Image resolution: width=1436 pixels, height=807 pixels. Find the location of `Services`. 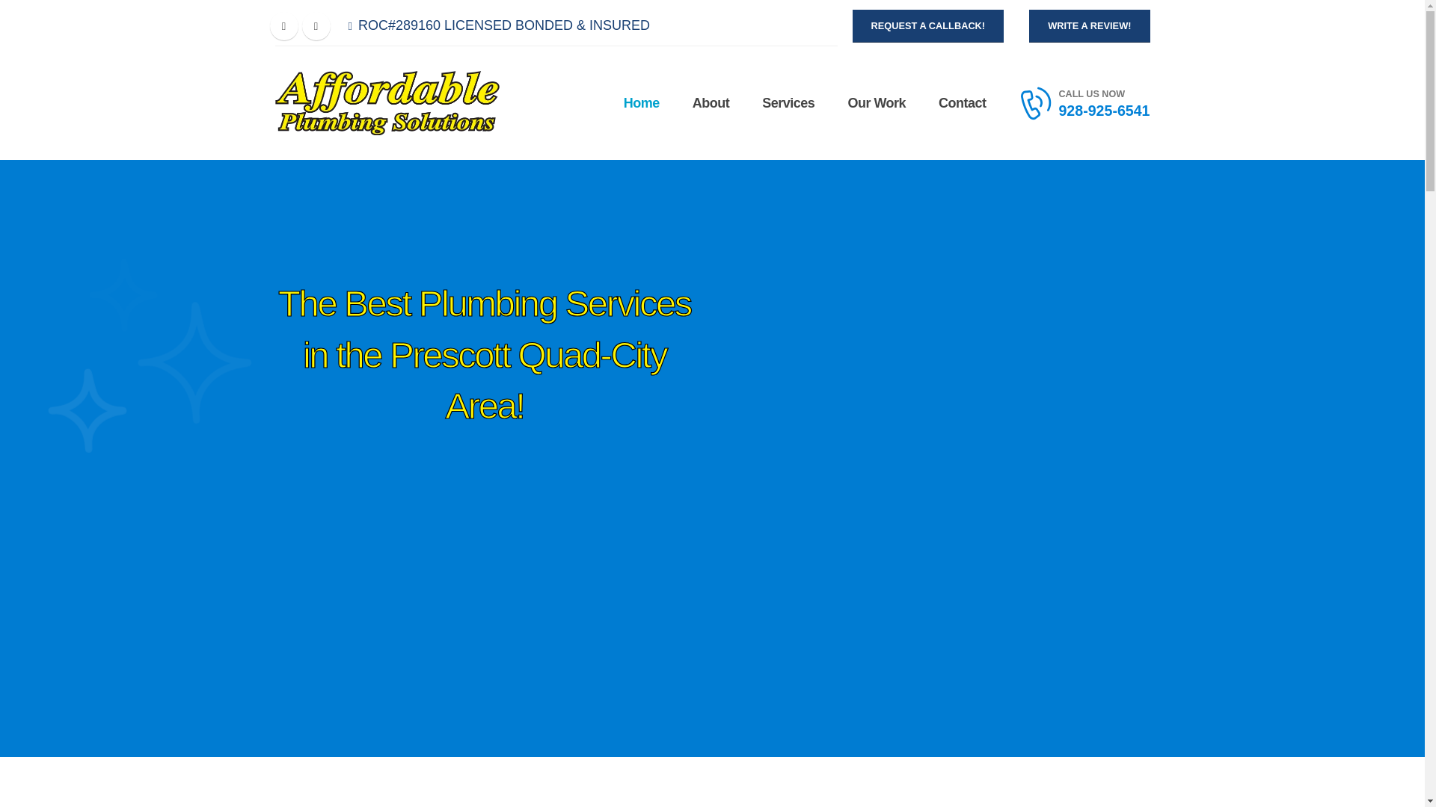

Services is located at coordinates (788, 102).